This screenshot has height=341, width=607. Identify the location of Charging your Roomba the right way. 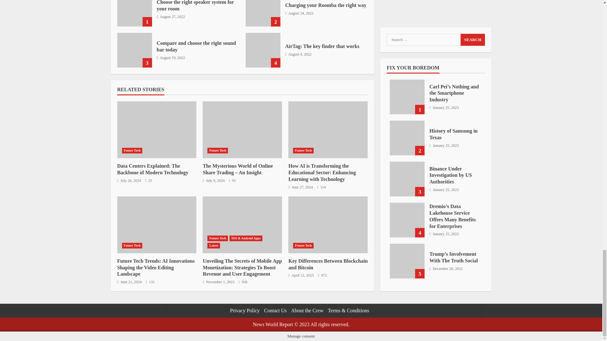
(263, 13).